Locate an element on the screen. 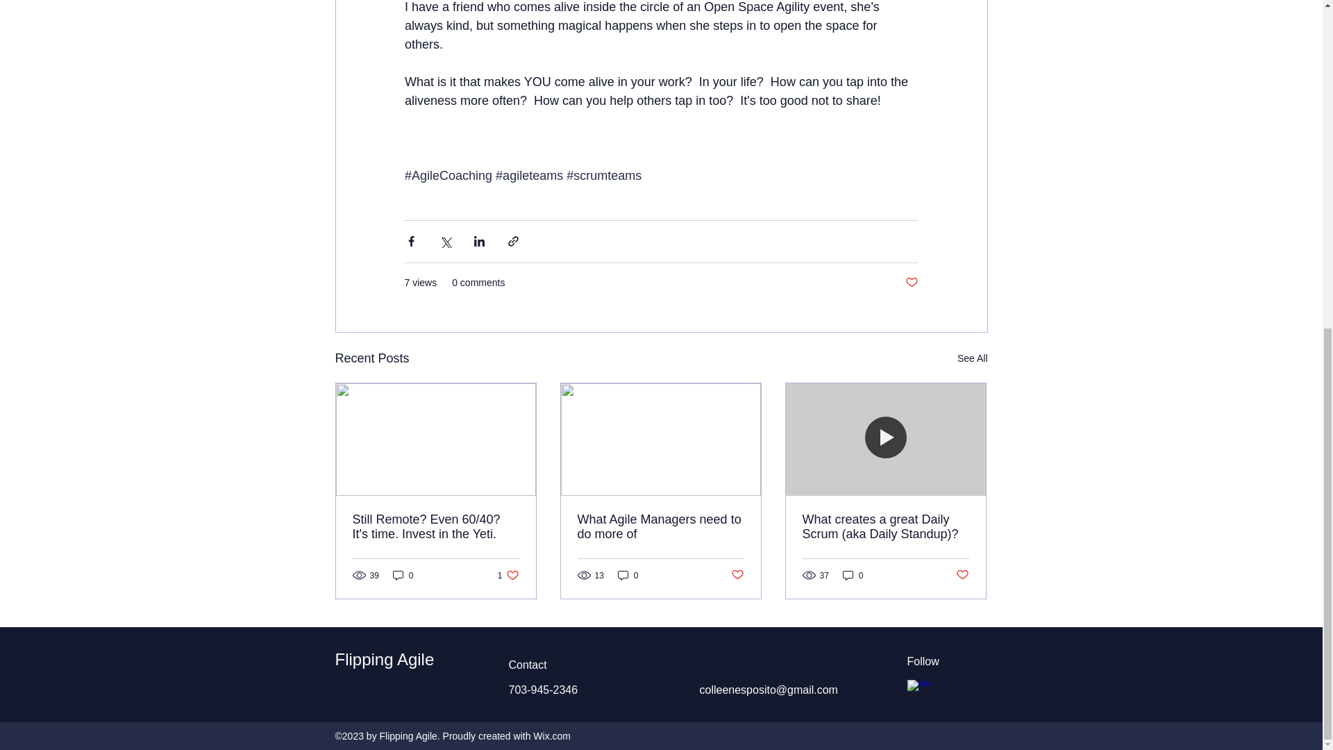  Post not marked as liked is located at coordinates (972, 358).